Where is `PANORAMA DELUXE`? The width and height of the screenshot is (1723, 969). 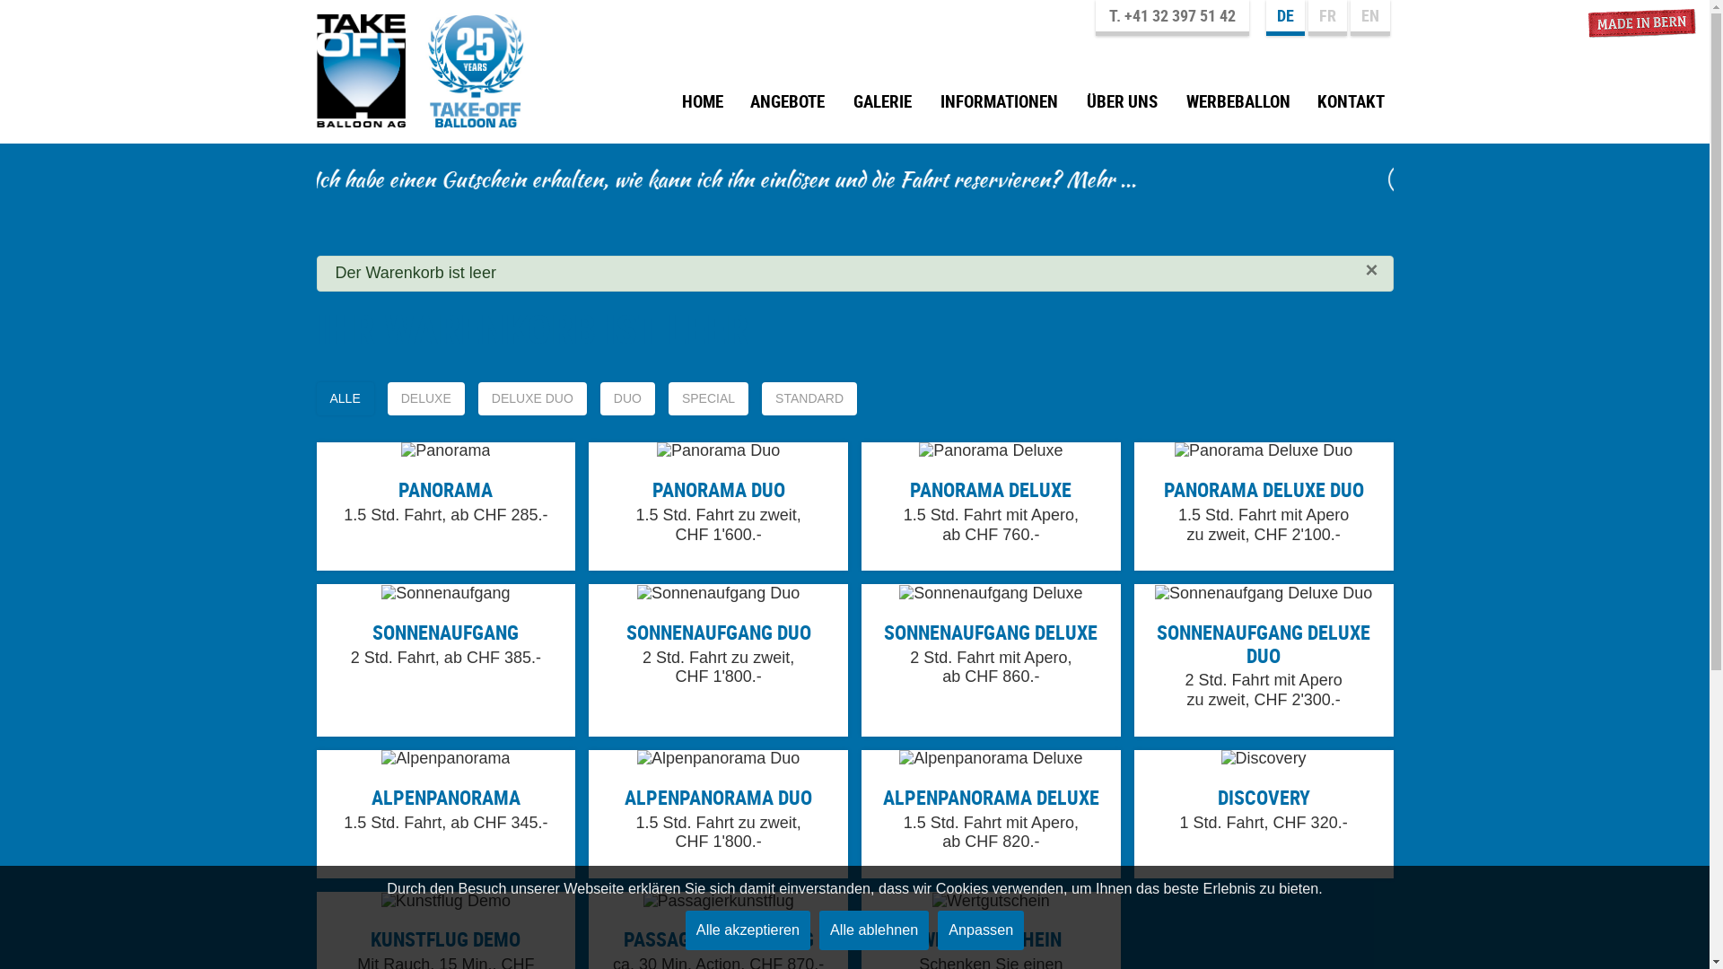 PANORAMA DELUXE is located at coordinates (991, 490).